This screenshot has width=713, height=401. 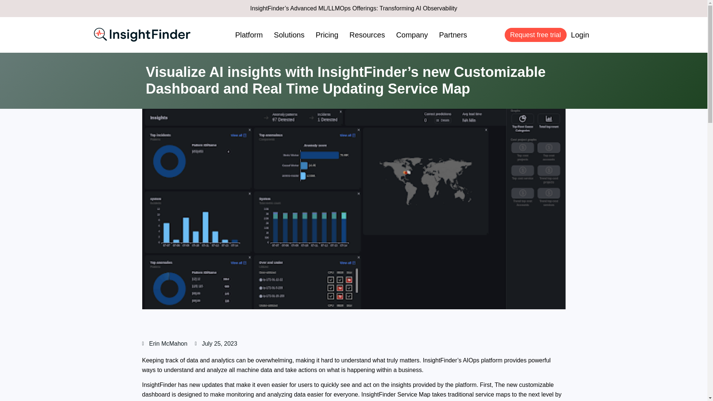 I want to click on Platform, so click(x=249, y=35).